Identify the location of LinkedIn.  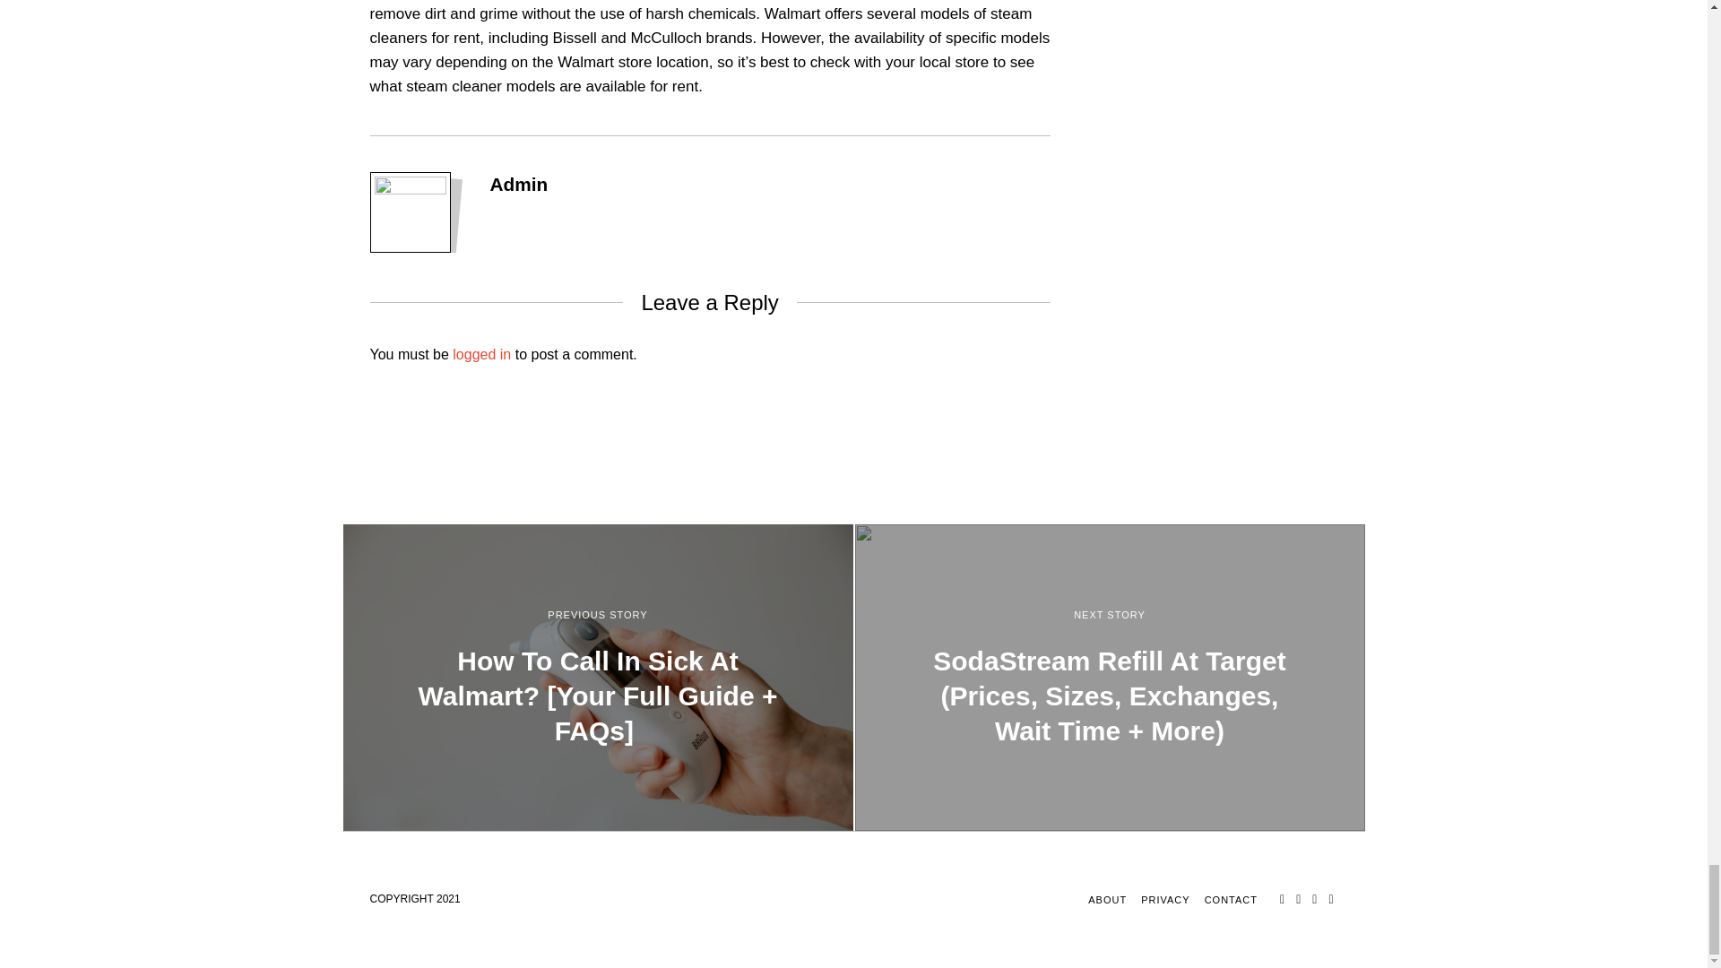
(1330, 900).